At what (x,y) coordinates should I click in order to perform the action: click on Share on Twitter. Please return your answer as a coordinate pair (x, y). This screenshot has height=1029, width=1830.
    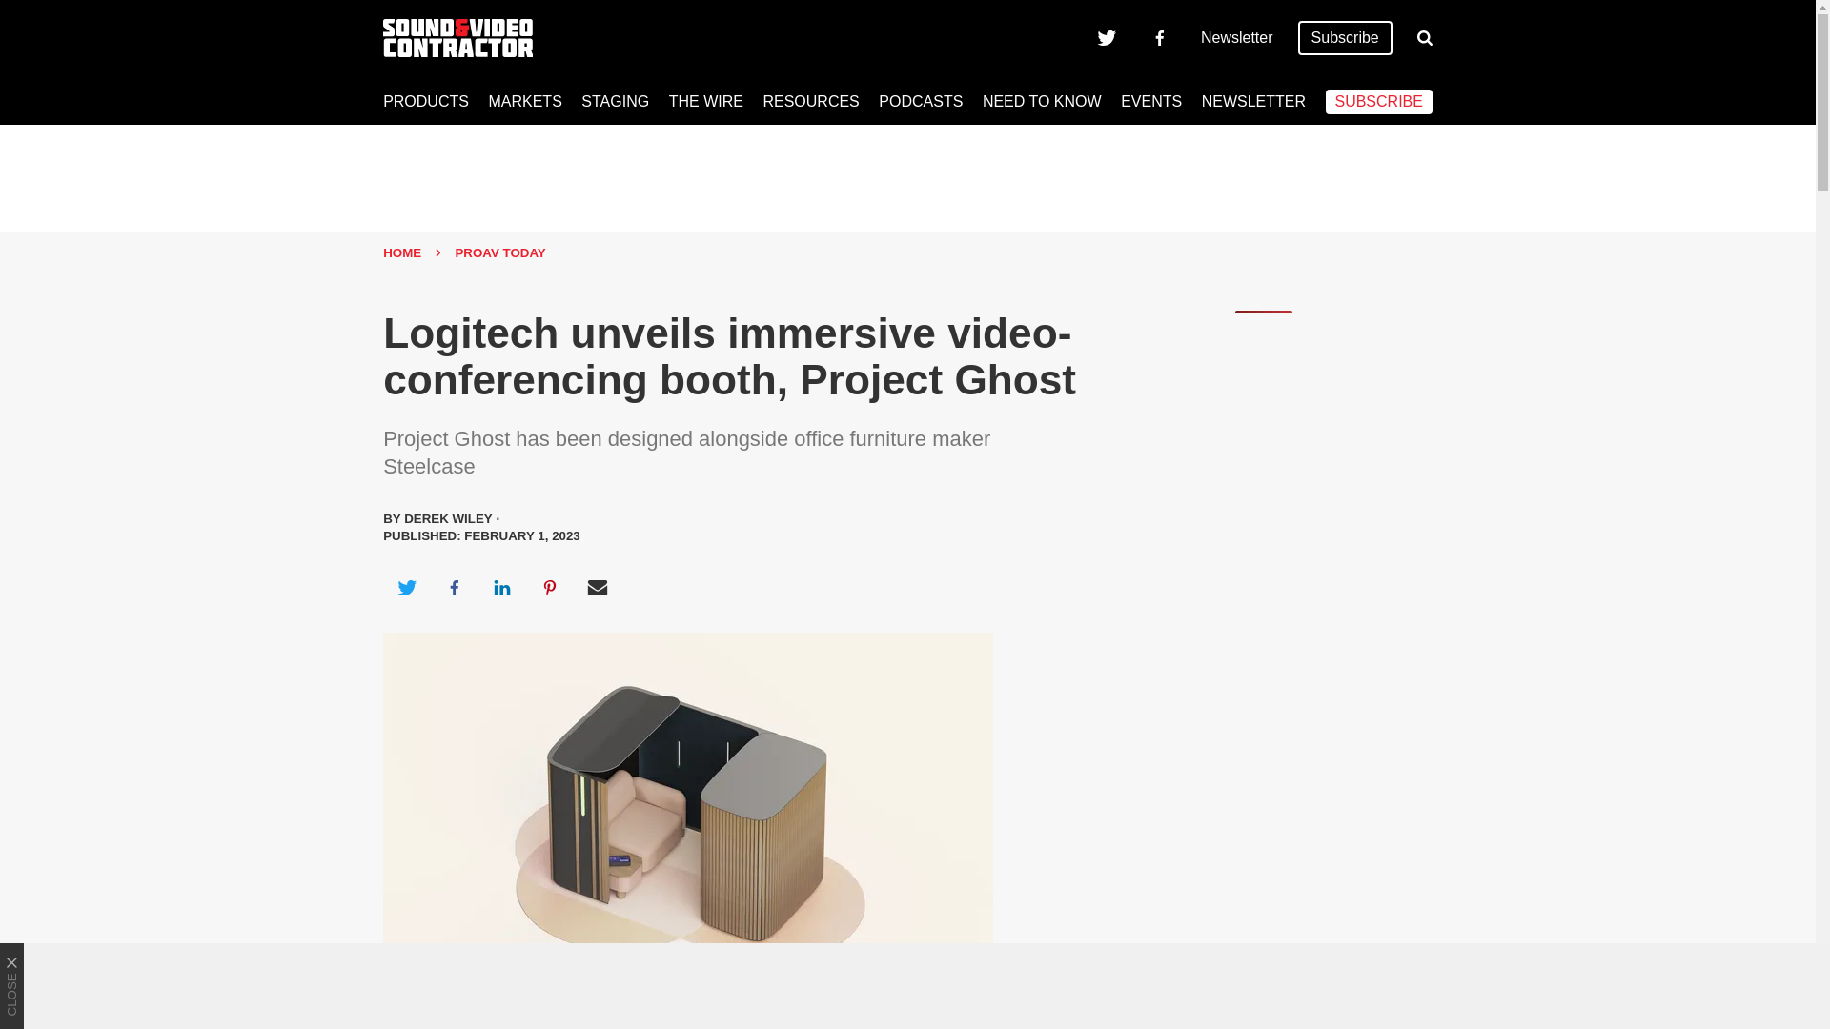
    Looking at the image, I should click on (406, 587).